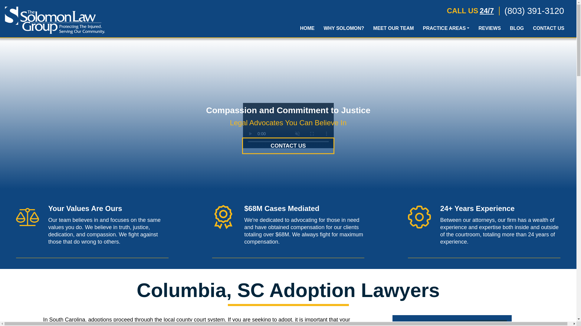 The width and height of the screenshot is (581, 326). Describe the element at coordinates (393, 30) in the screenshot. I see `MEET OUR TEAM` at that location.